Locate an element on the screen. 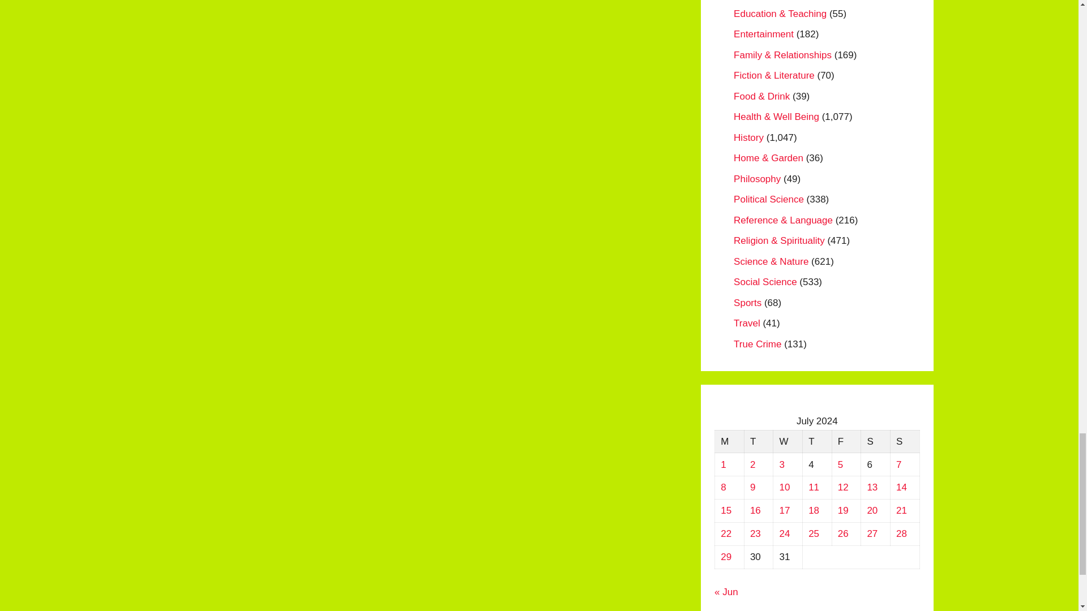 Image resolution: width=1087 pixels, height=611 pixels. Monday is located at coordinates (730, 441).